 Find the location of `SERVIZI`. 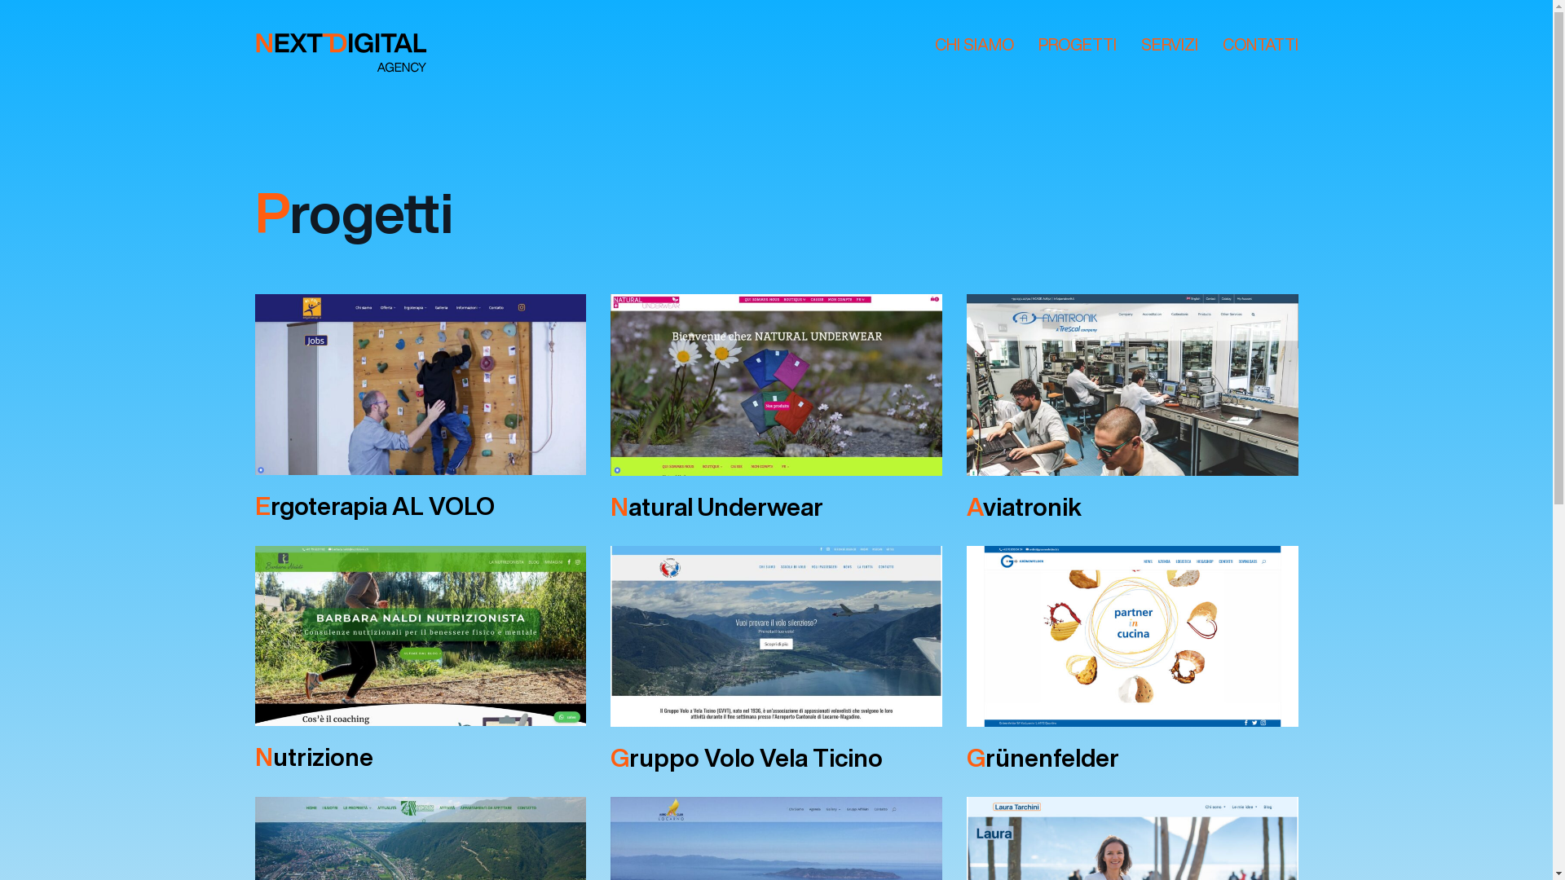

SERVIZI is located at coordinates (1170, 45).